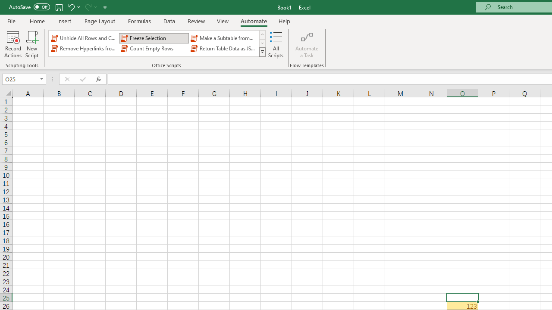 The height and width of the screenshot is (310, 552). What do you see at coordinates (263, 52) in the screenshot?
I see `Class: NetUIImage` at bounding box center [263, 52].